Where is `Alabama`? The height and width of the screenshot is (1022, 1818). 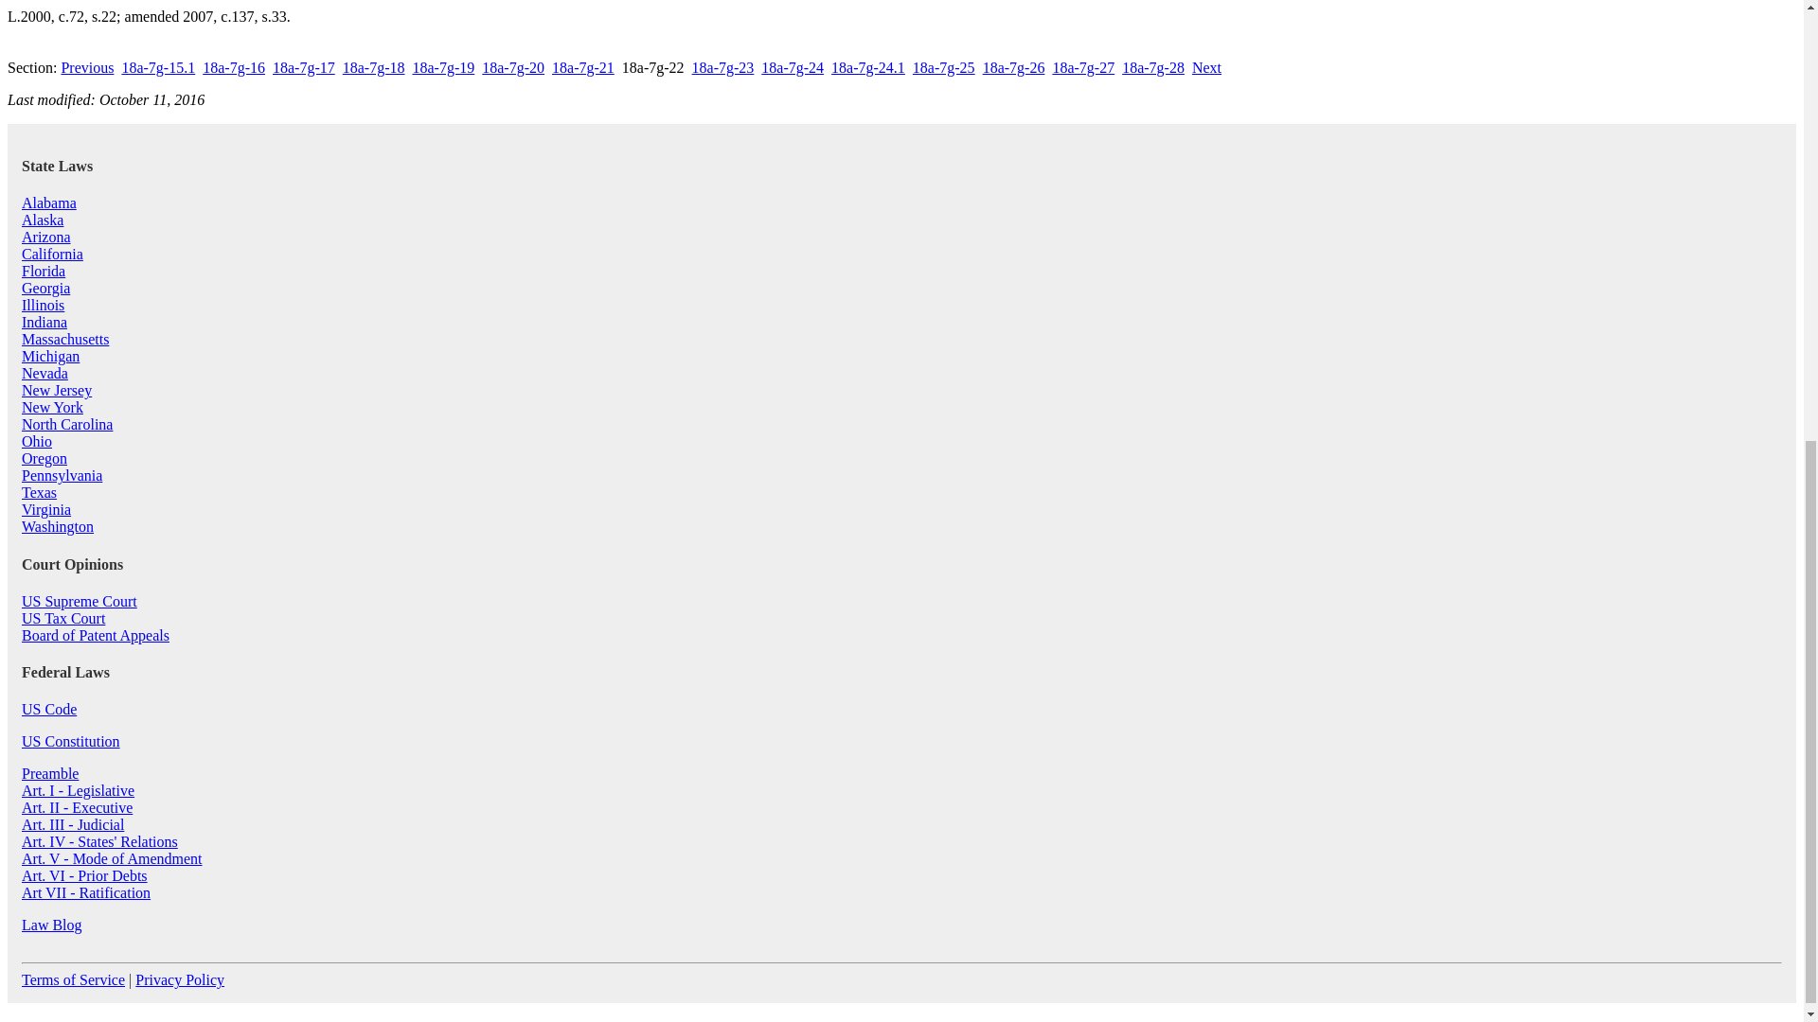
Alabama is located at coordinates (49, 203).